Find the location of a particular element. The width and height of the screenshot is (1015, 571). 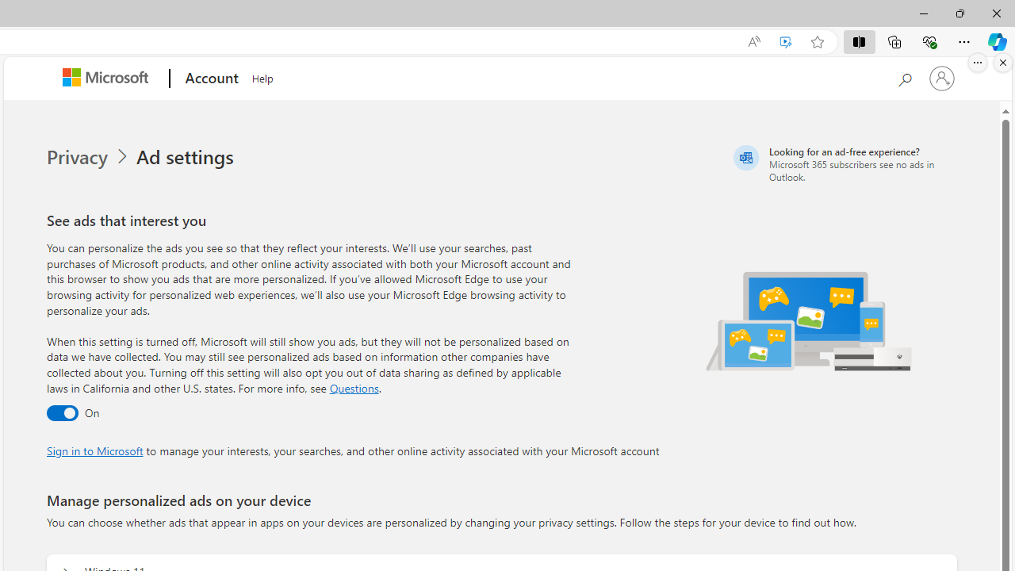

More options. is located at coordinates (978, 63).